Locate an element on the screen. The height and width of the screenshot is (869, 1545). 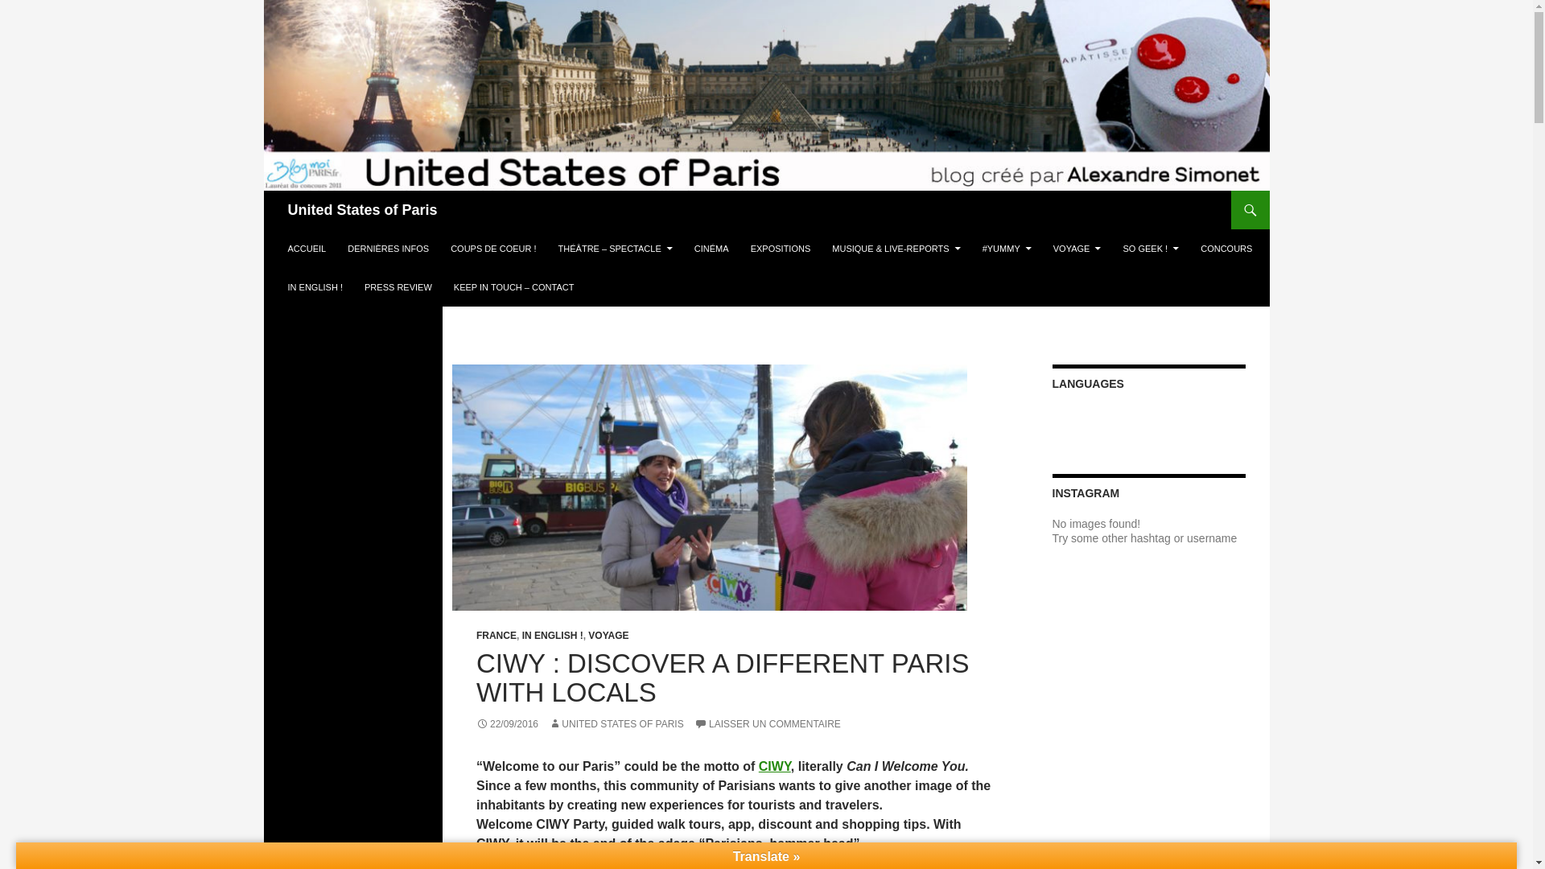
SO GEEK ! is located at coordinates (1152, 248).